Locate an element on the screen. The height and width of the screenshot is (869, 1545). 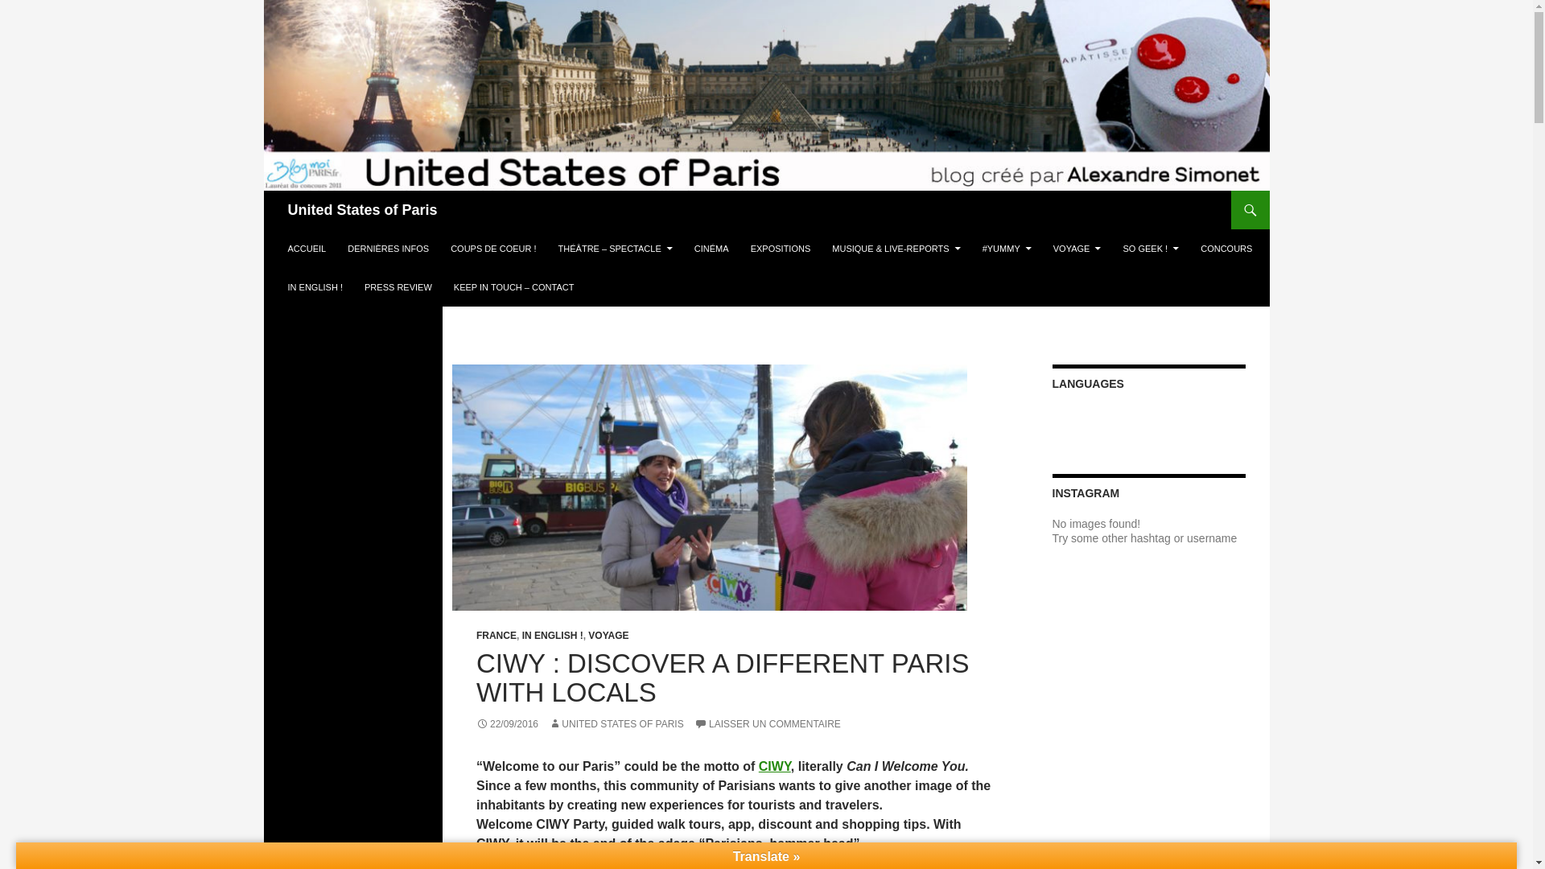
SO GEEK ! is located at coordinates (1152, 248).